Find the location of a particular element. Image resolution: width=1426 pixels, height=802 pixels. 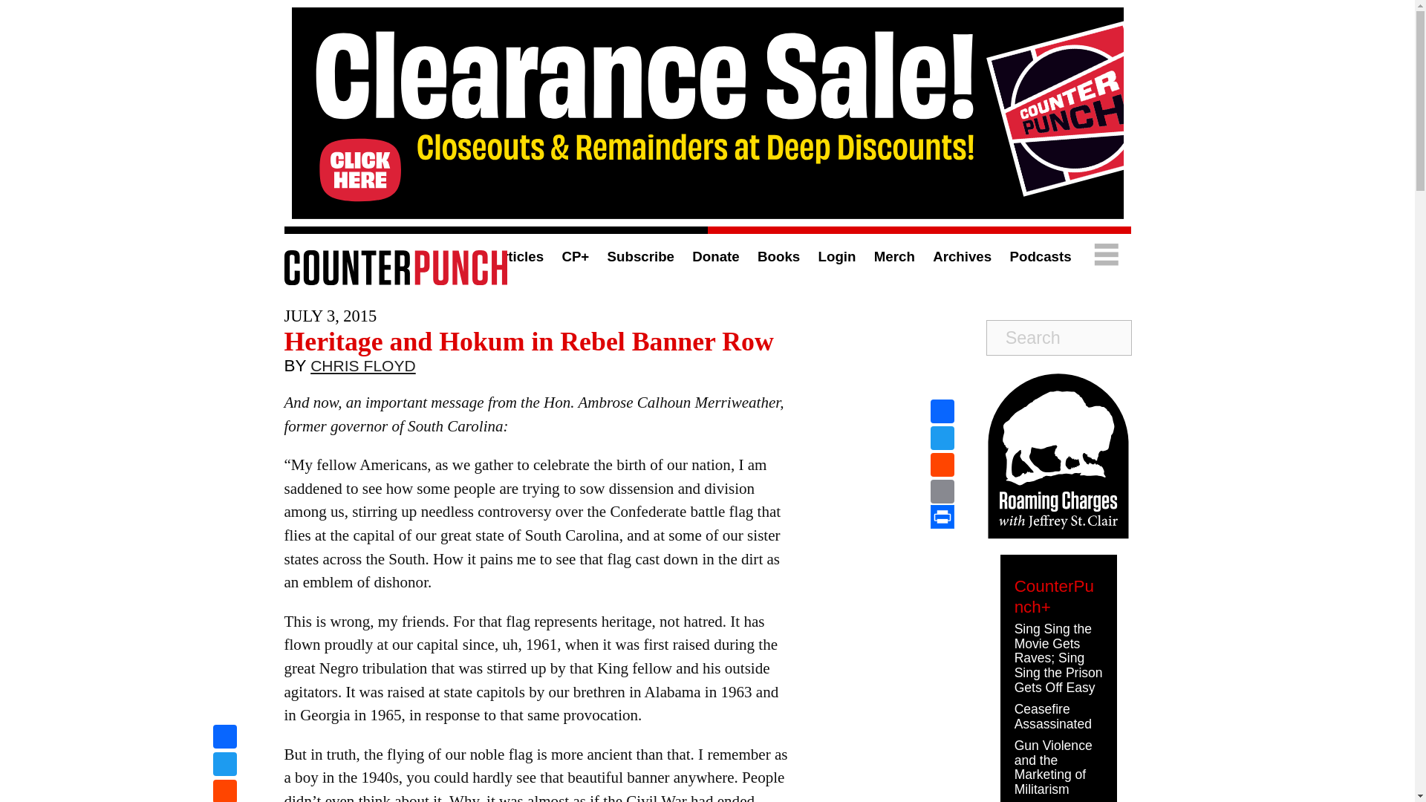

Twitter is located at coordinates (224, 766).